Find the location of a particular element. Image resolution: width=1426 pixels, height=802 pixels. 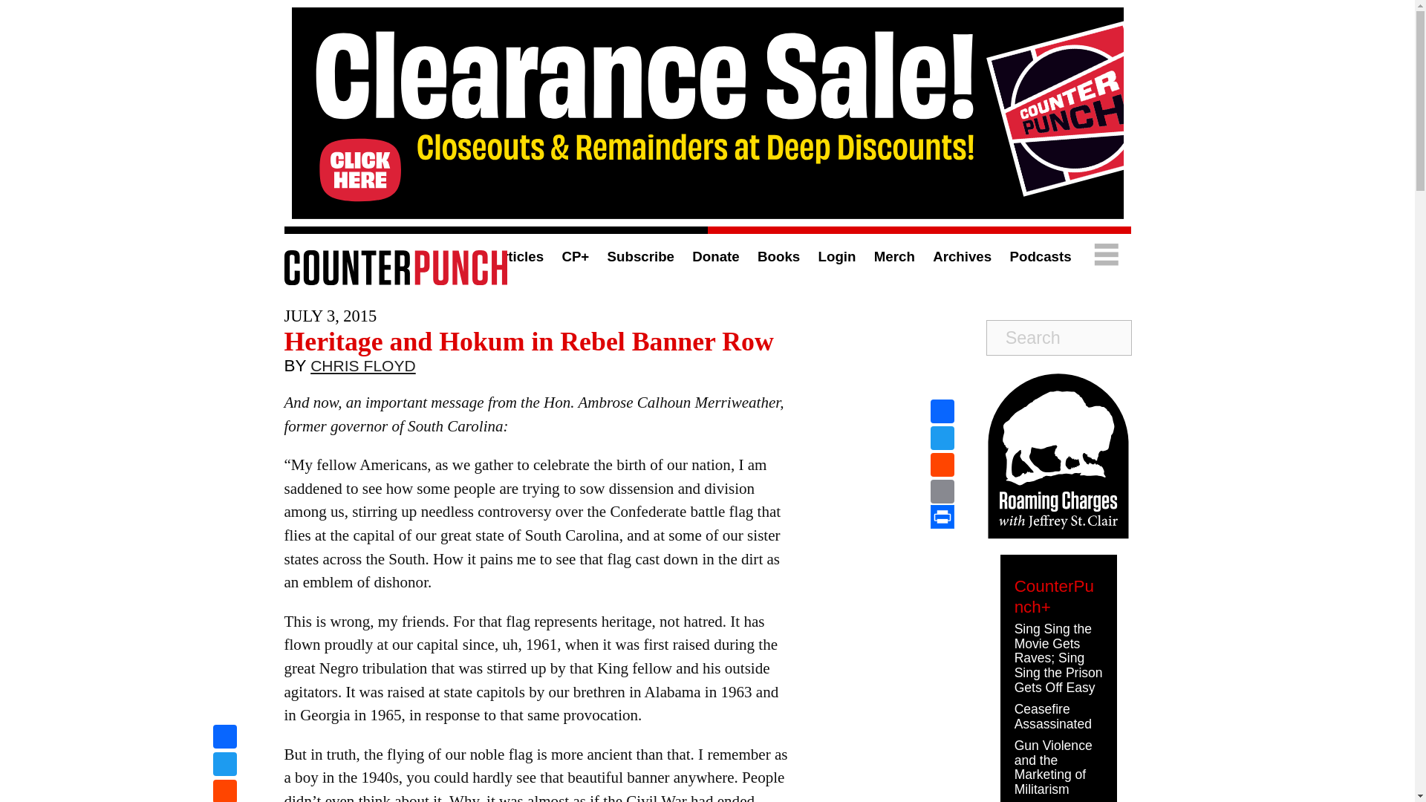

Twitter is located at coordinates (224, 766).